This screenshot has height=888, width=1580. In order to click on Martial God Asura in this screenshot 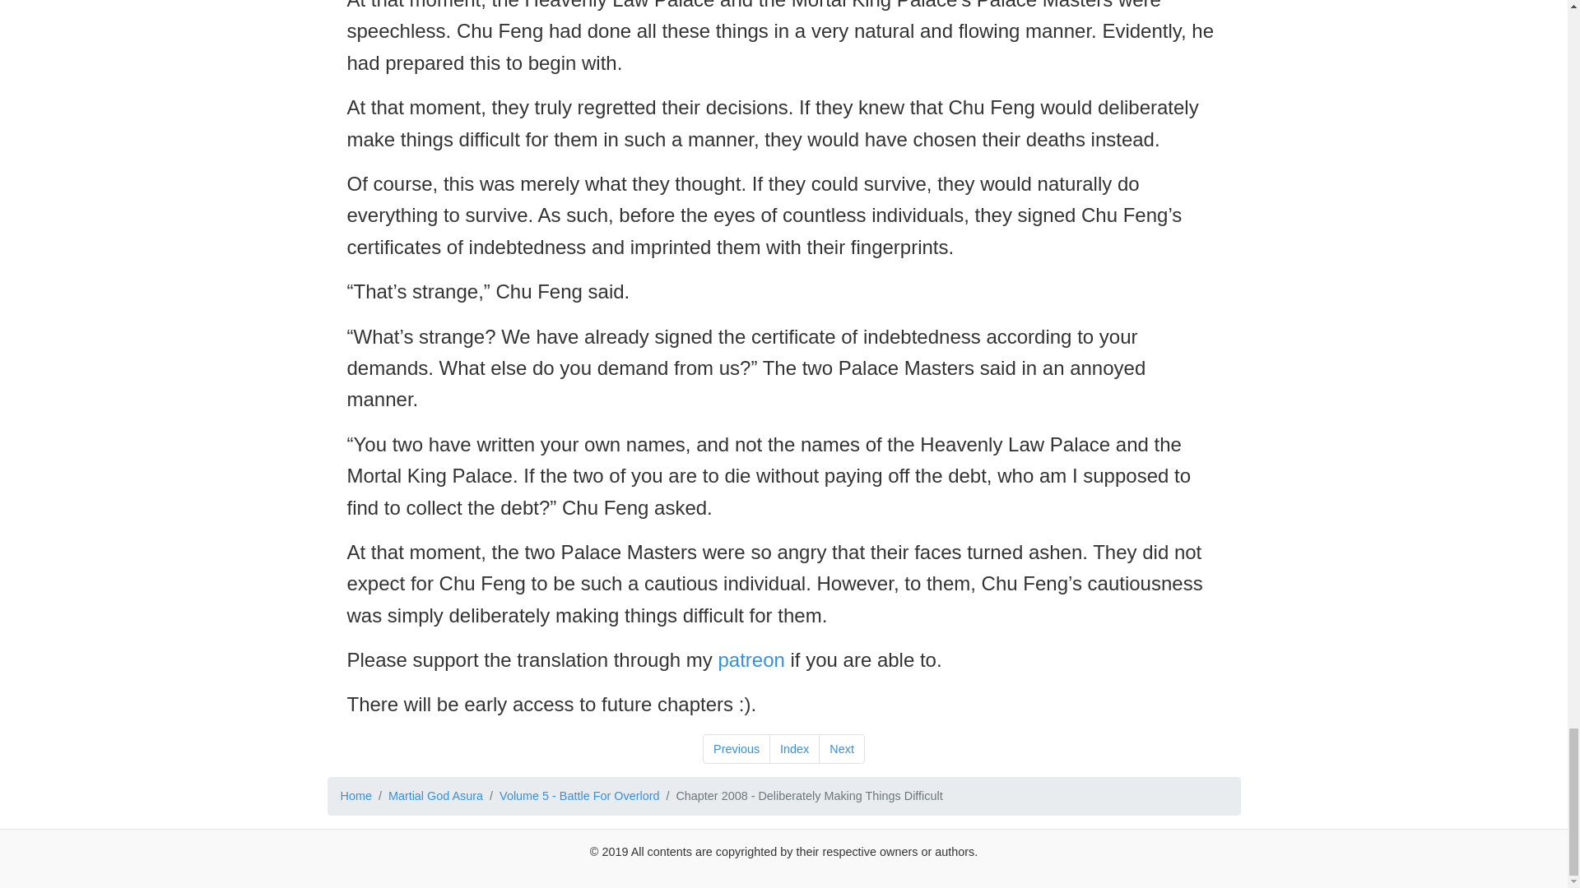, I will do `click(436, 796)`.